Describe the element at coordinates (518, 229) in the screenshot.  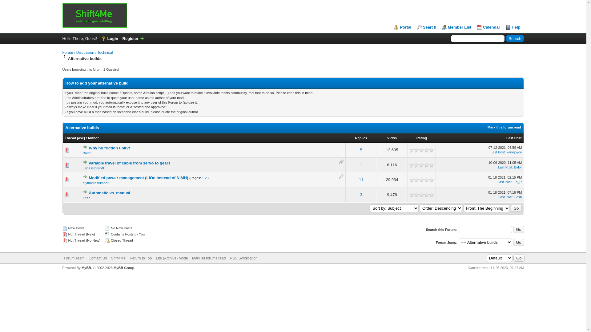
I see `Go` at that location.